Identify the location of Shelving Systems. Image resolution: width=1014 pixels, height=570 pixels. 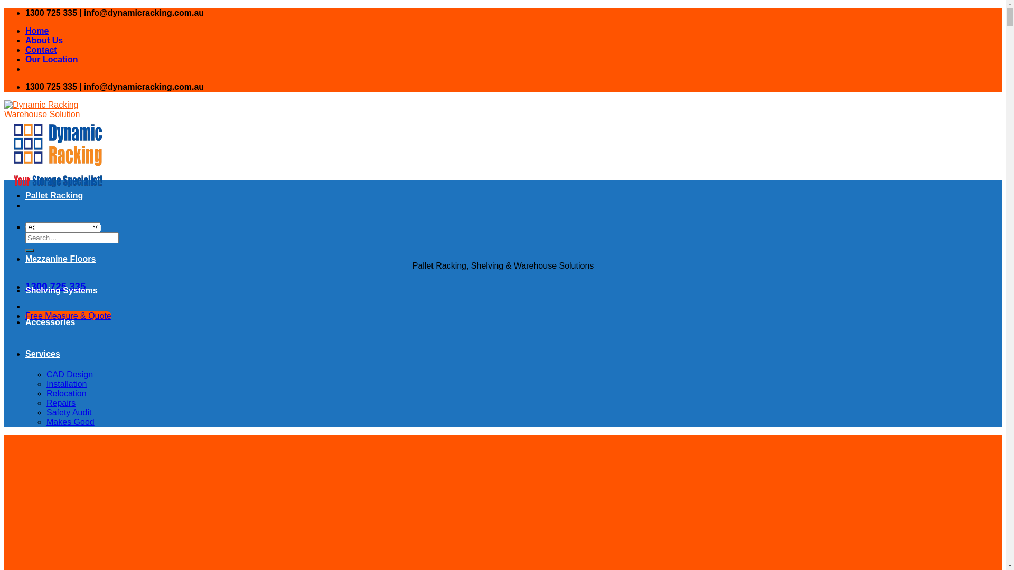
(61, 290).